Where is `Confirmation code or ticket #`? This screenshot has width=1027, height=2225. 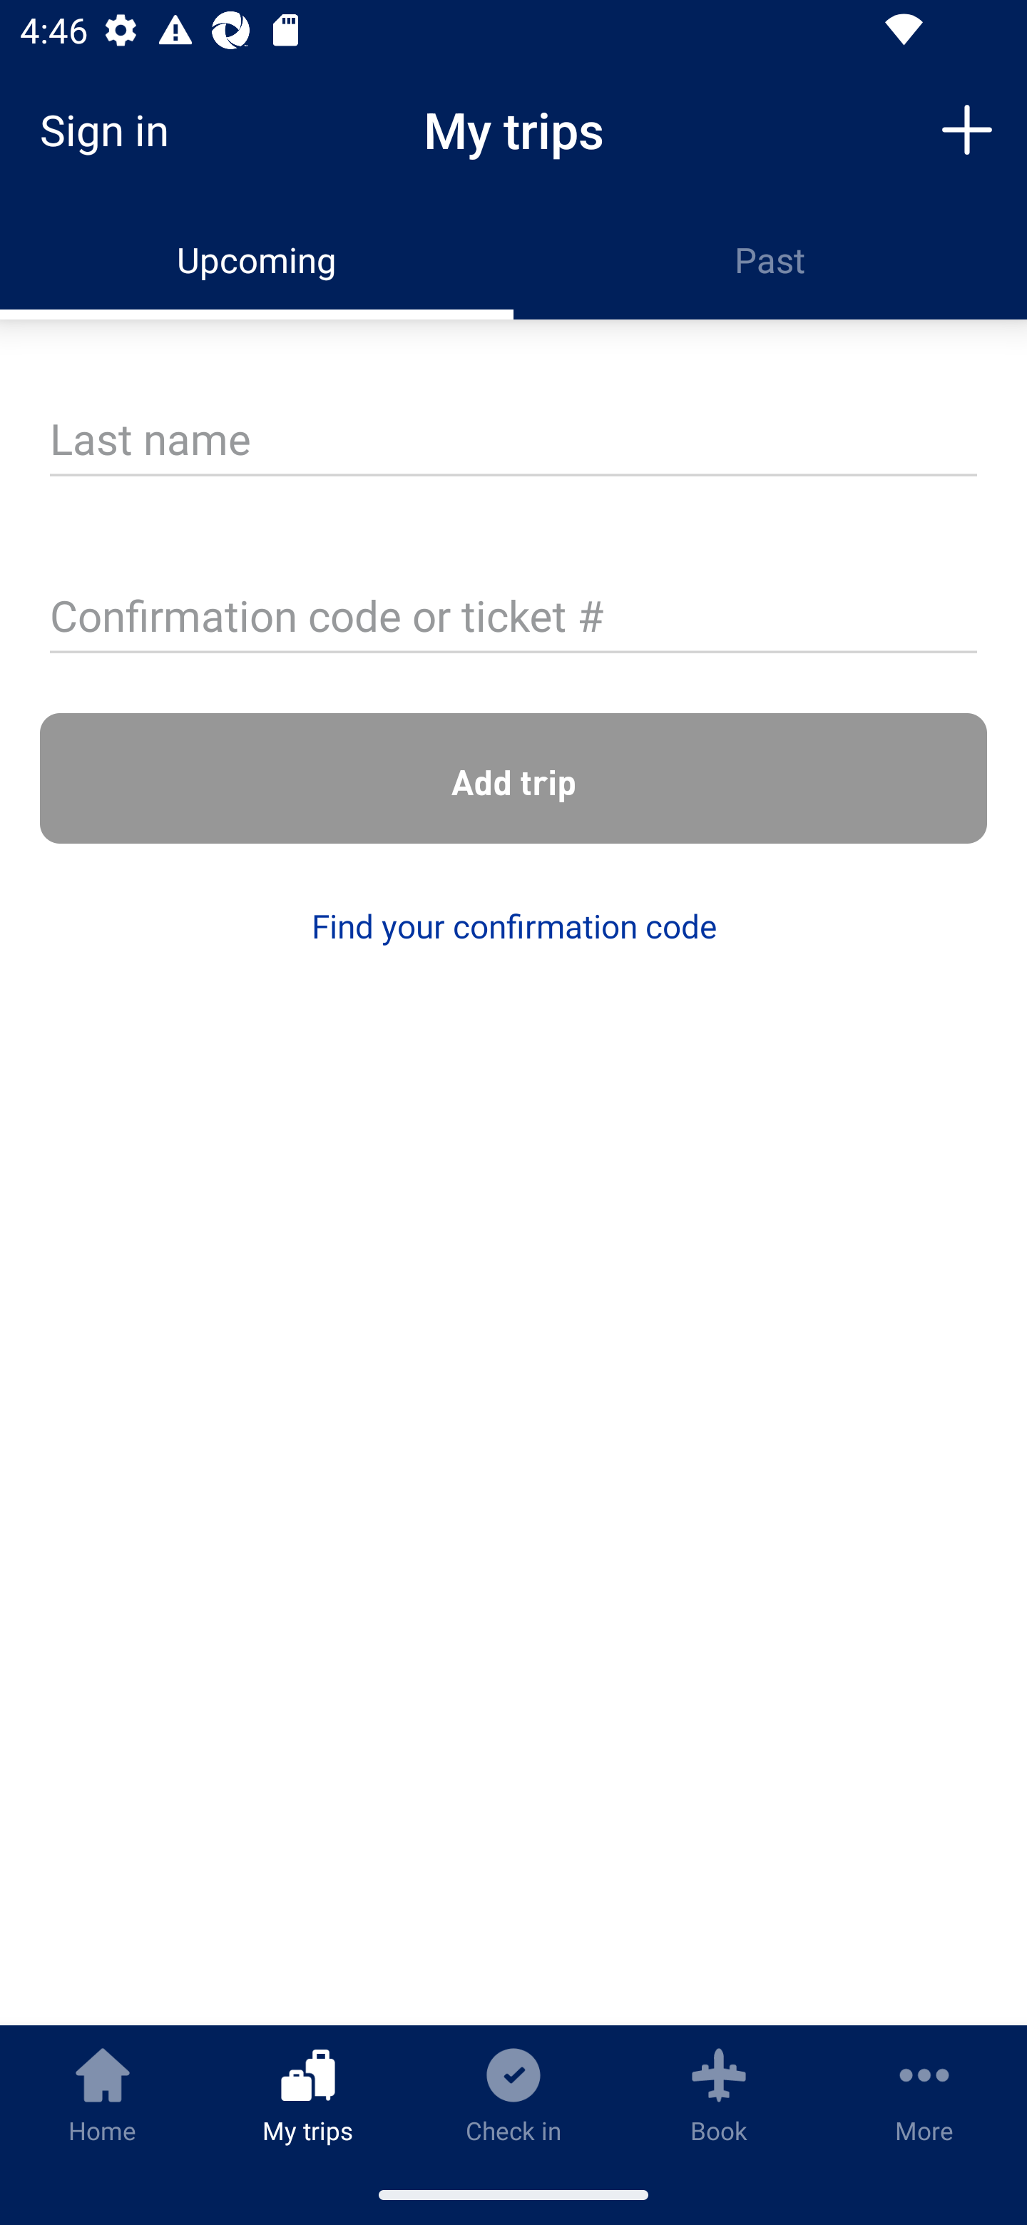 Confirmation code or ticket # is located at coordinates (513, 618).